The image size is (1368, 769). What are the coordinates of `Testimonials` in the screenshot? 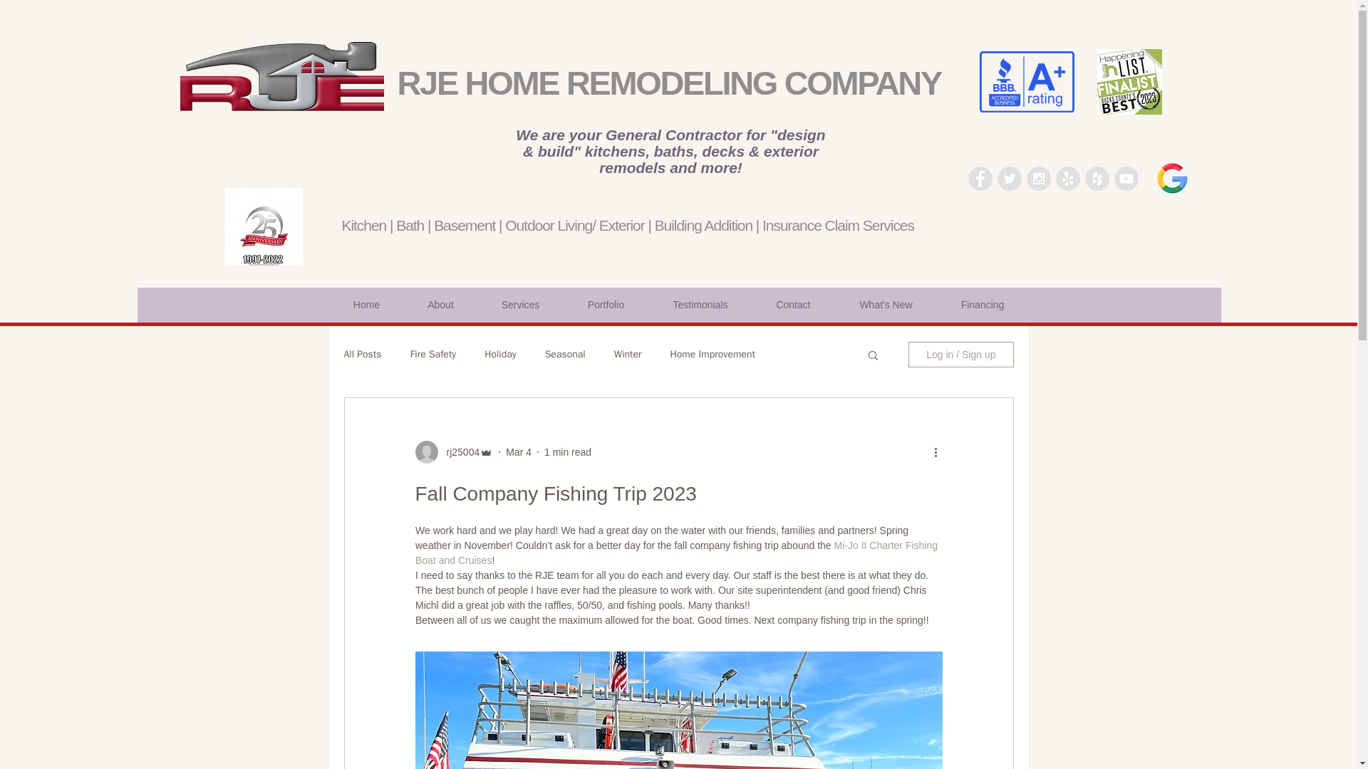 It's located at (700, 305).